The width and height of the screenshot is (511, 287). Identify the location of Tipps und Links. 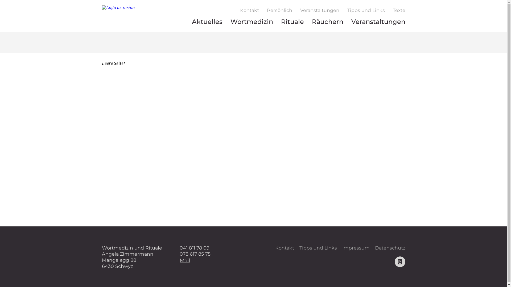
(366, 10).